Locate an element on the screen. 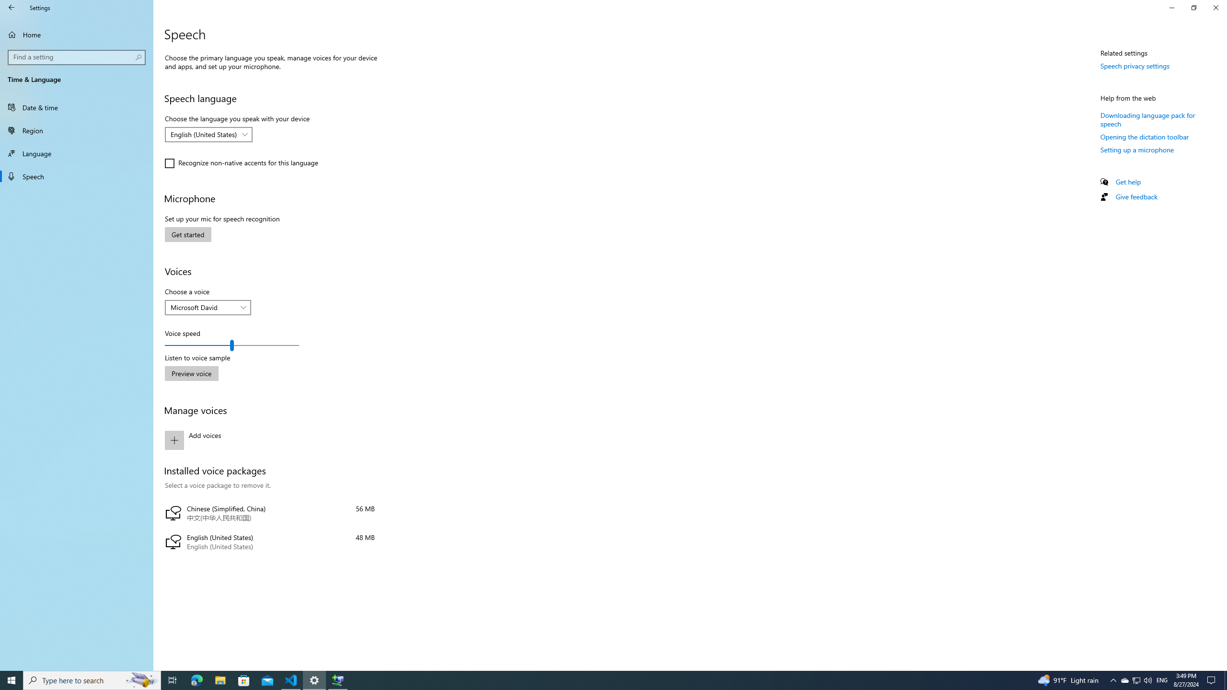 This screenshot has height=690, width=1227. Microsoft Edge is located at coordinates (197, 680).